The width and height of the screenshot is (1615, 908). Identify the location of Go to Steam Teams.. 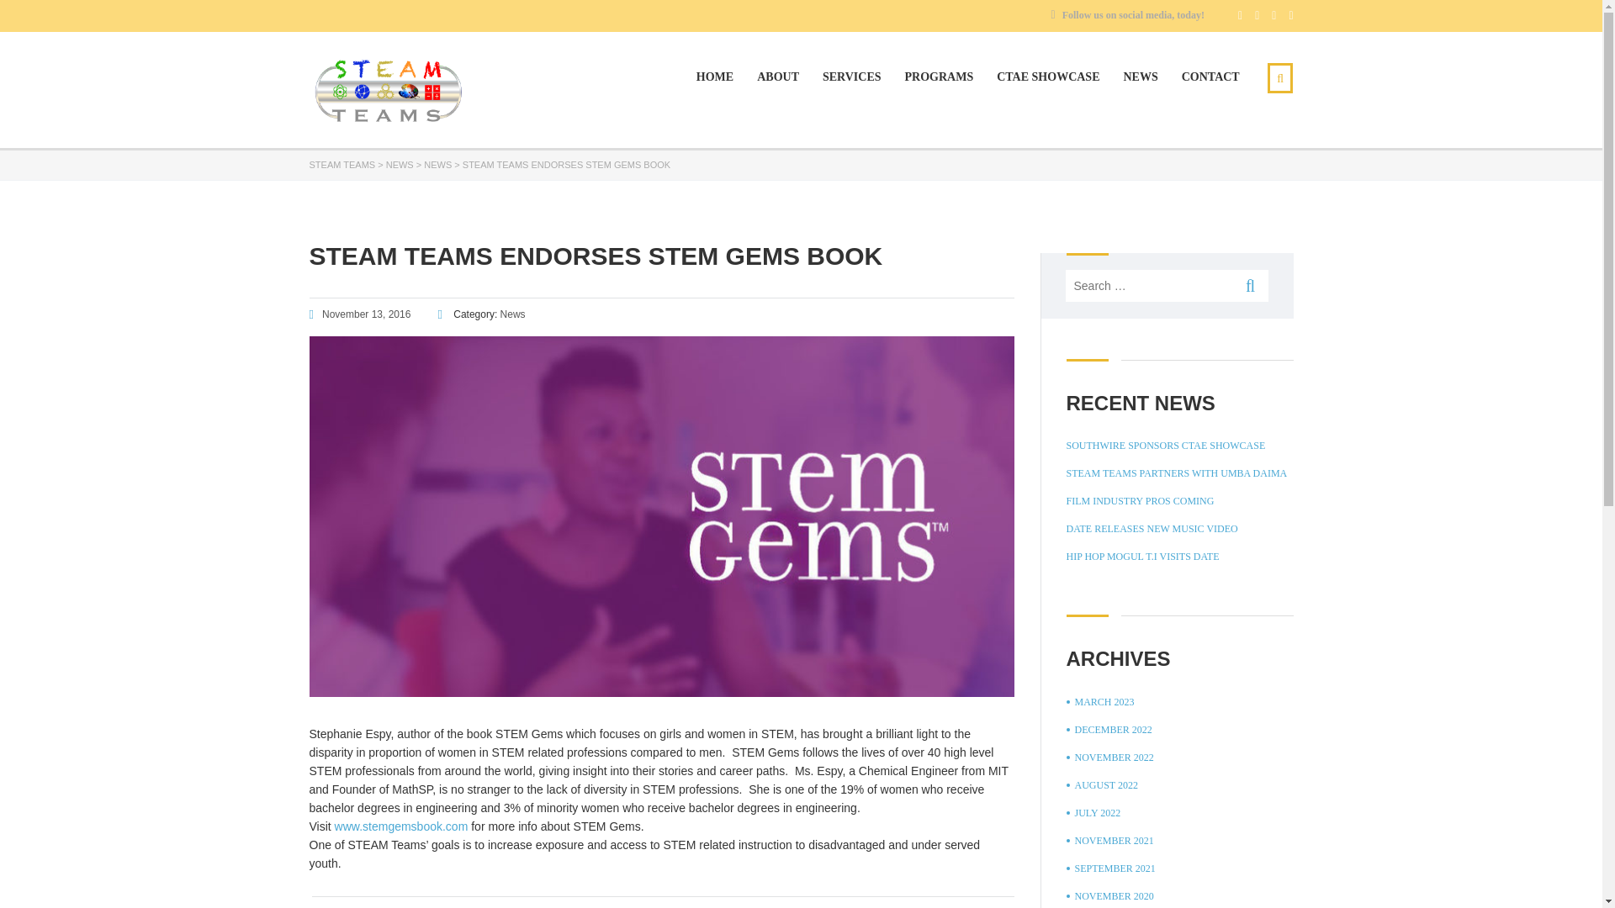
(343, 165).